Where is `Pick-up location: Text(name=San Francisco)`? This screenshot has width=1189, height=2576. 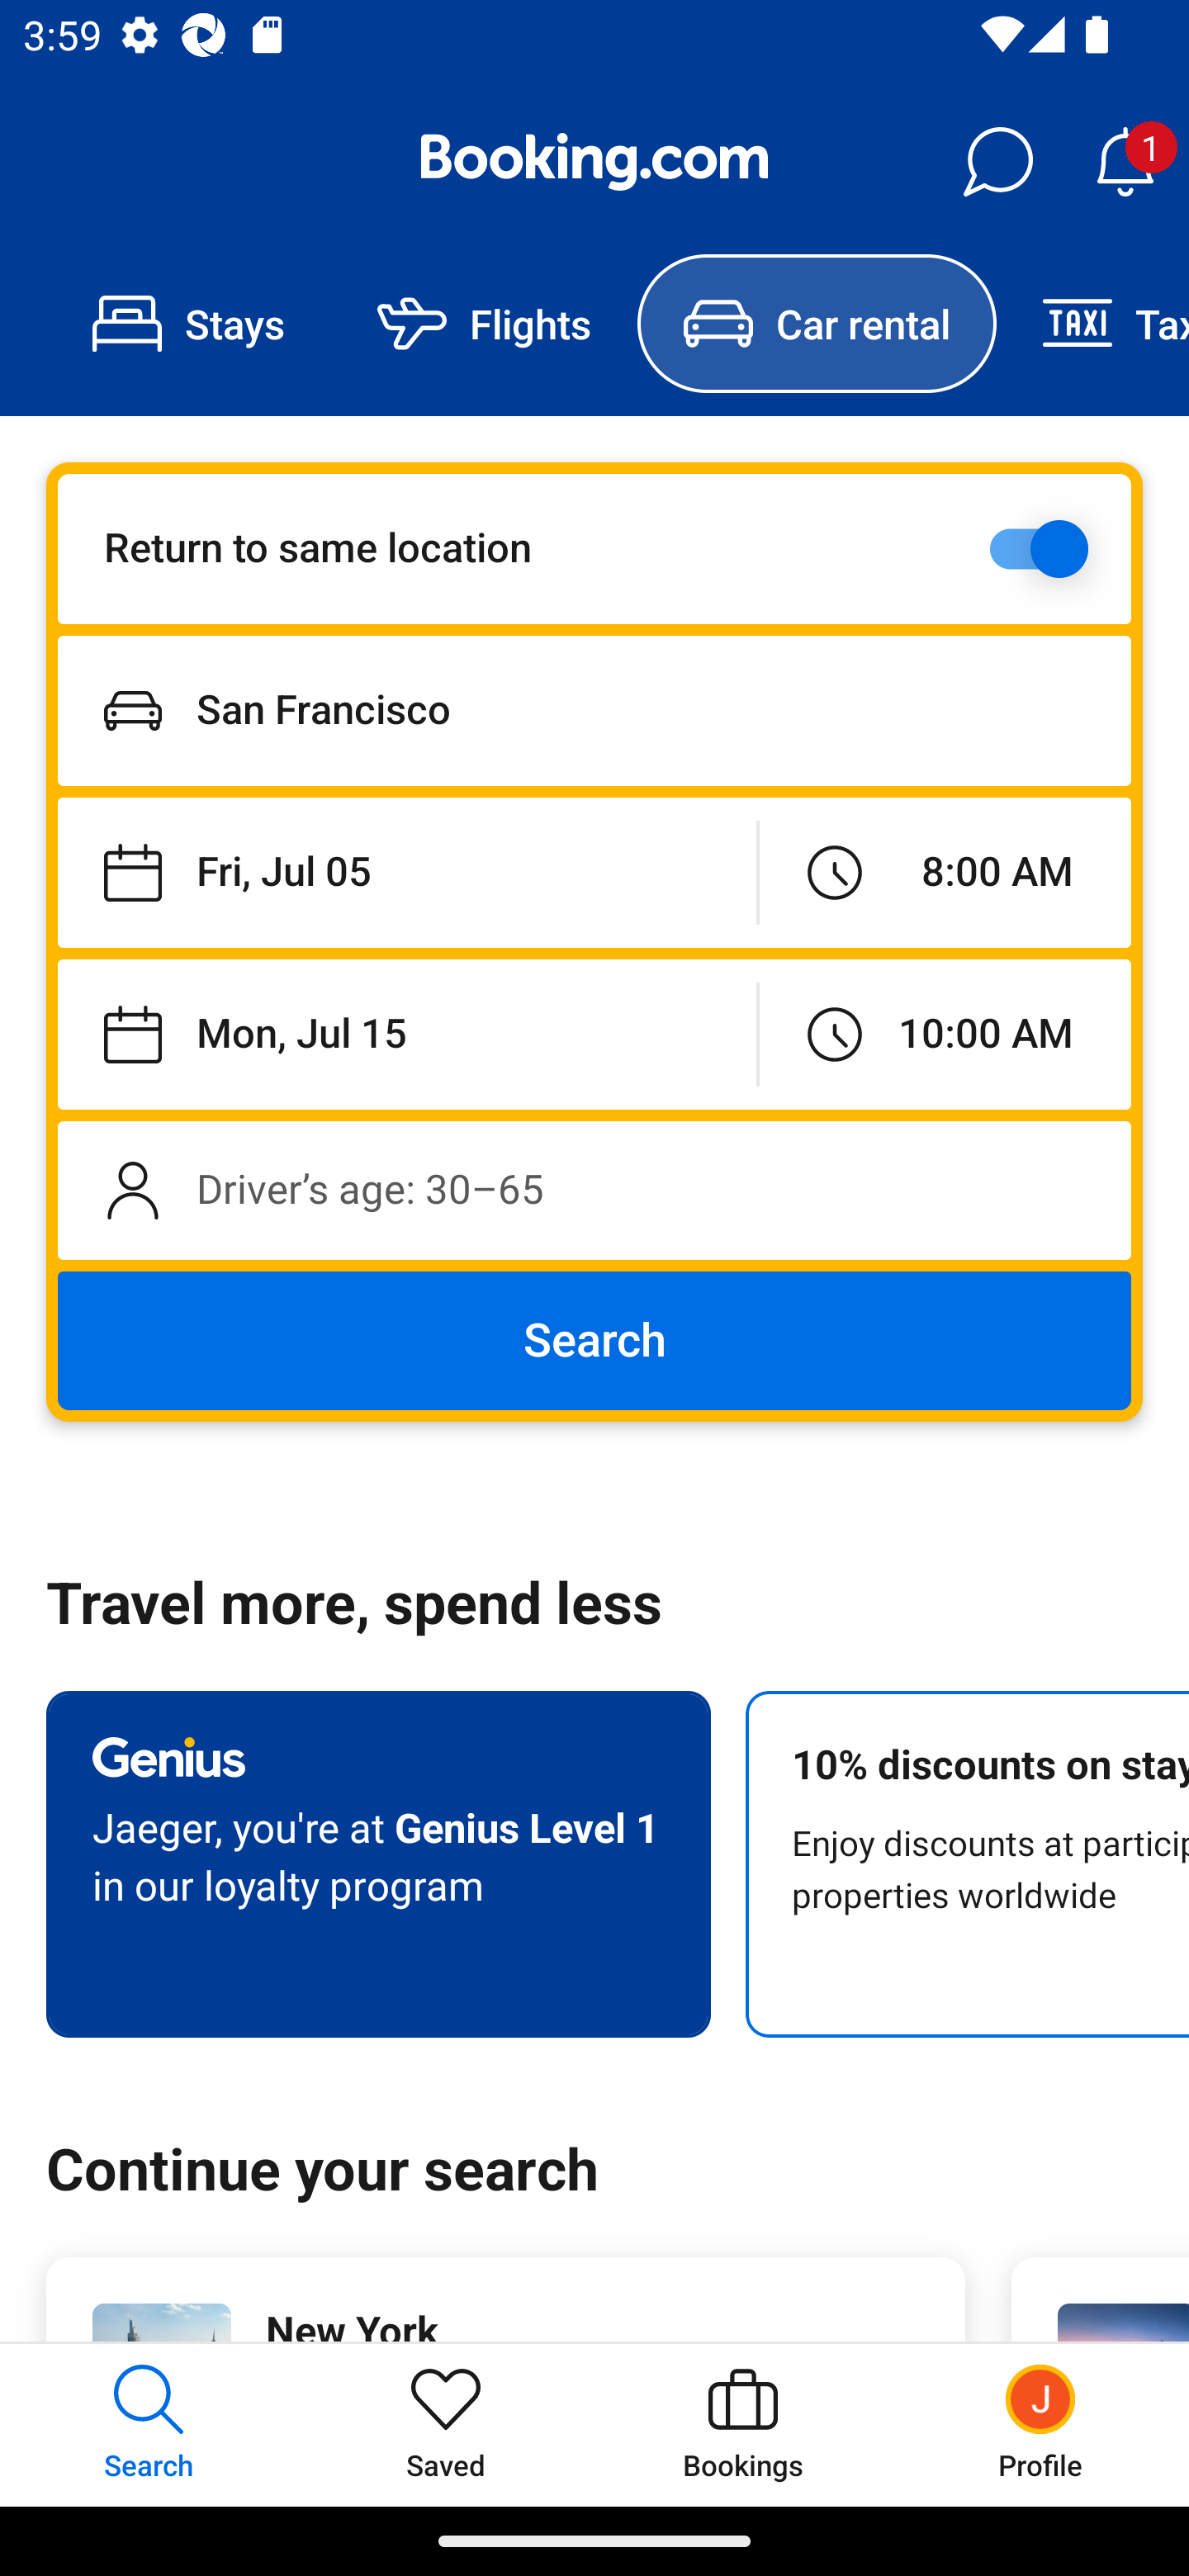 Pick-up location: Text(name=San Francisco) is located at coordinates (594, 710).